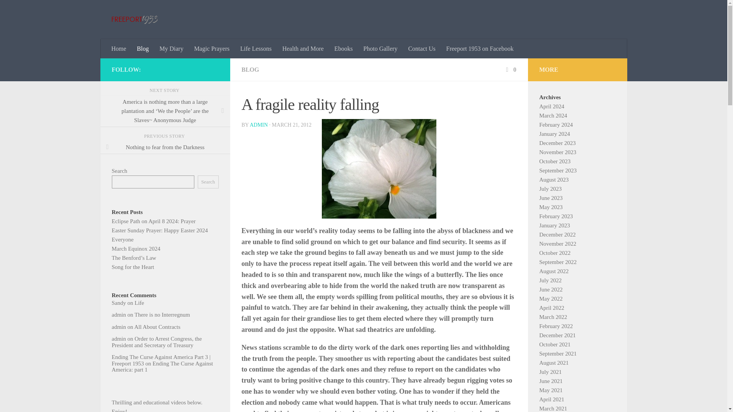  I want to click on My Diary, so click(171, 49).